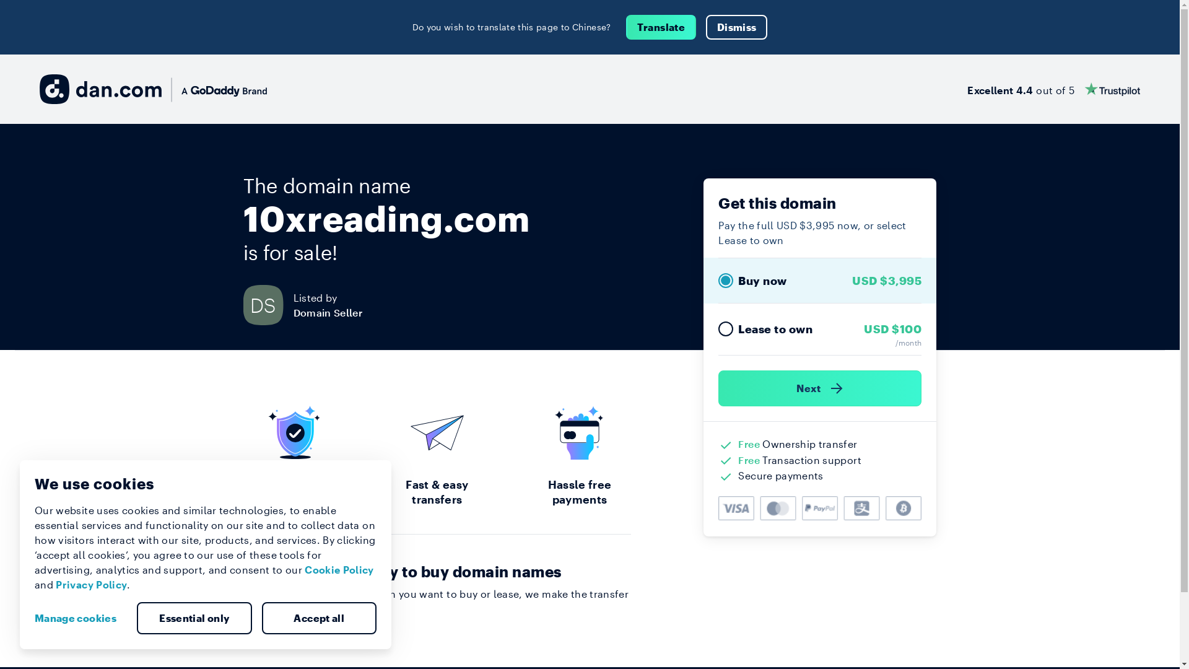 The width and height of the screenshot is (1189, 669). Describe the element at coordinates (737, 27) in the screenshot. I see `Dismiss` at that location.